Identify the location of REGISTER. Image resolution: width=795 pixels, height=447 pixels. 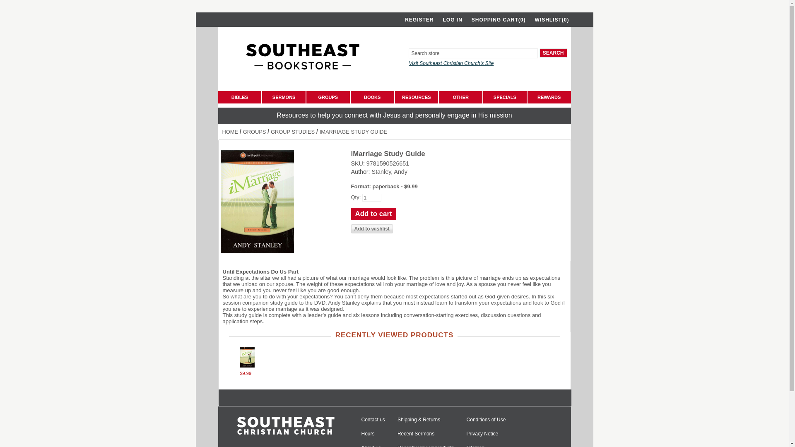
(417, 21).